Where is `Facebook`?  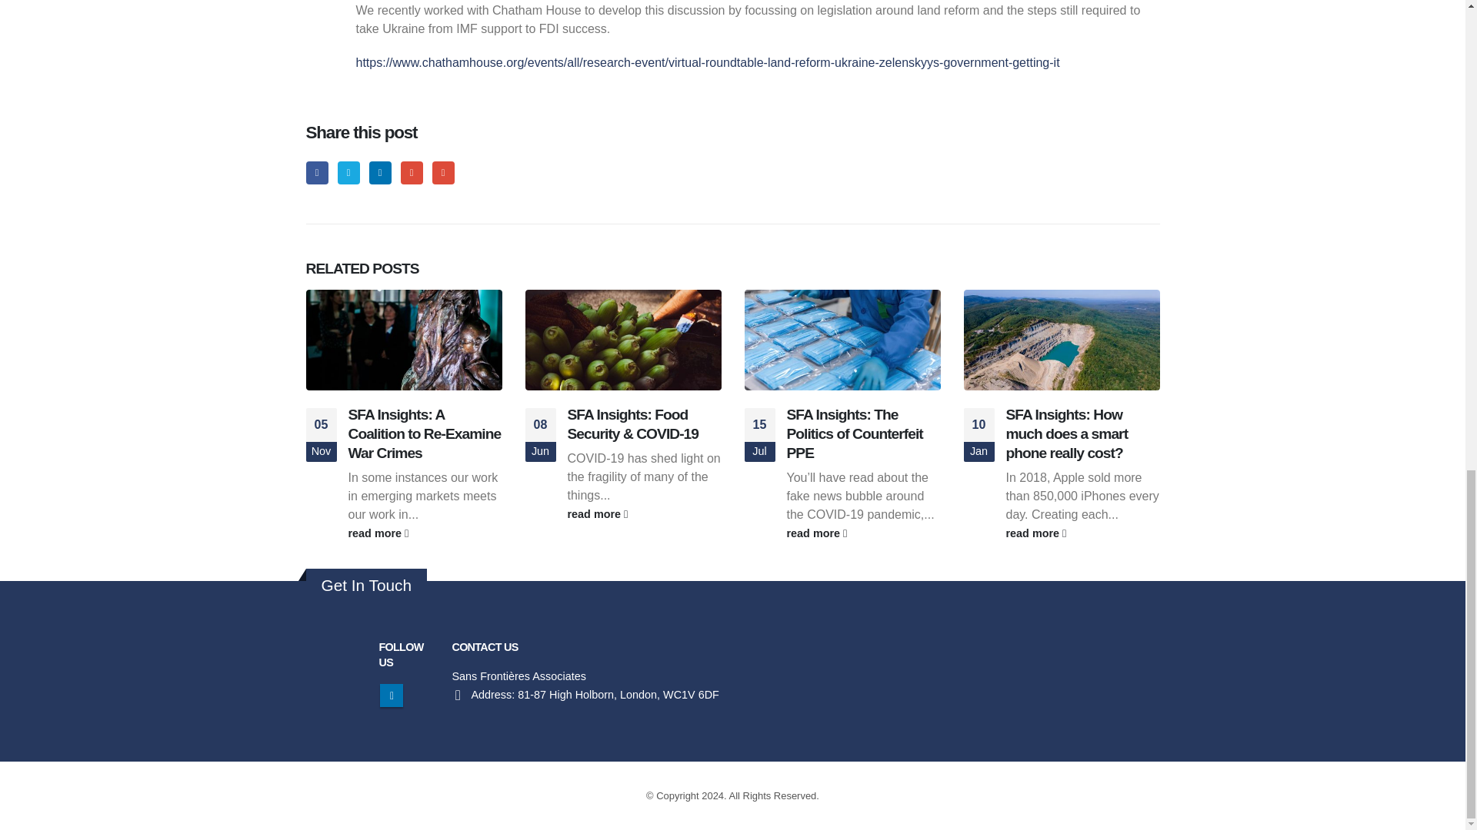 Facebook is located at coordinates (317, 172).